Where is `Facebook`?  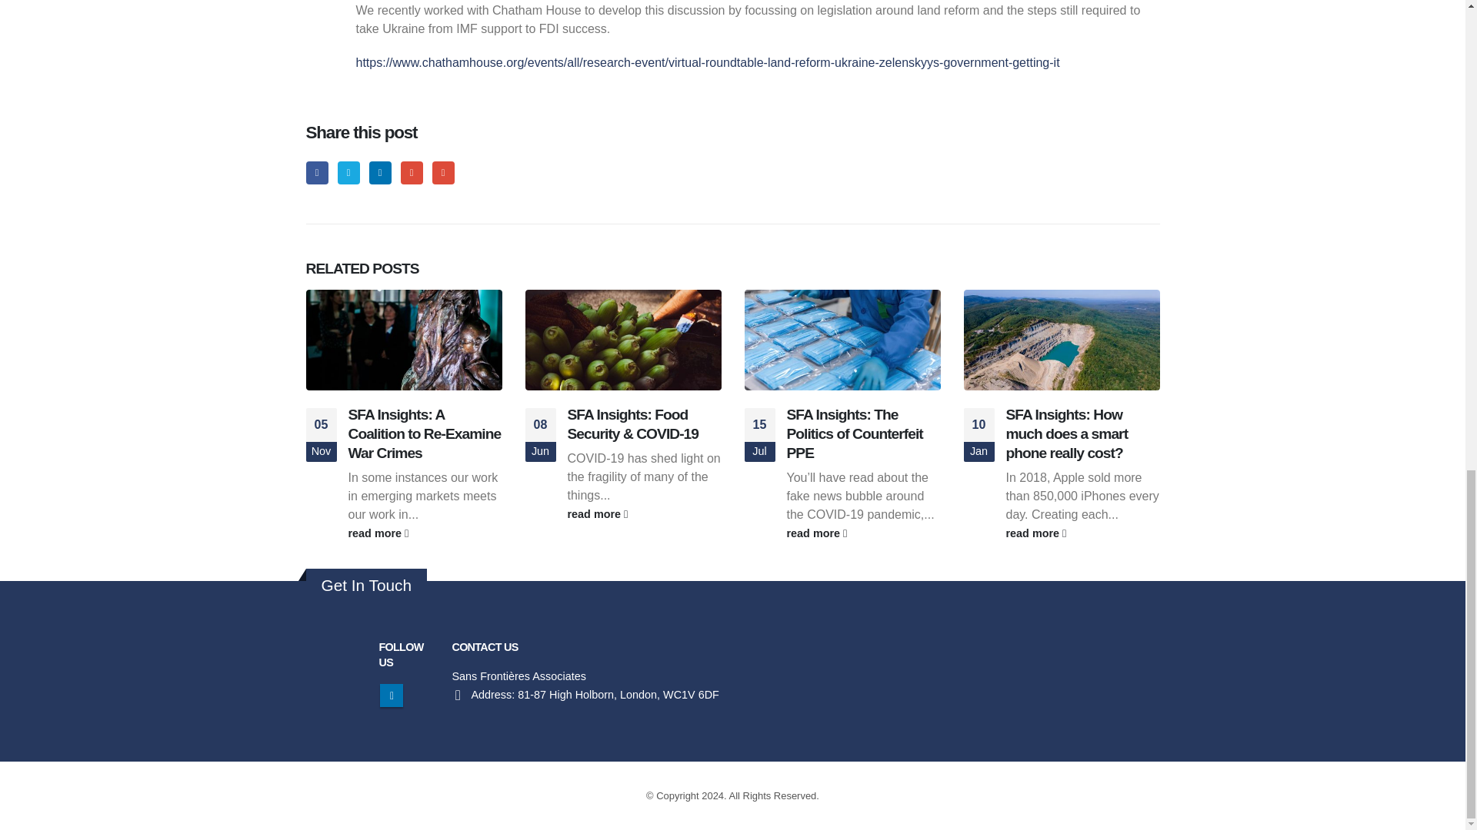 Facebook is located at coordinates (317, 172).